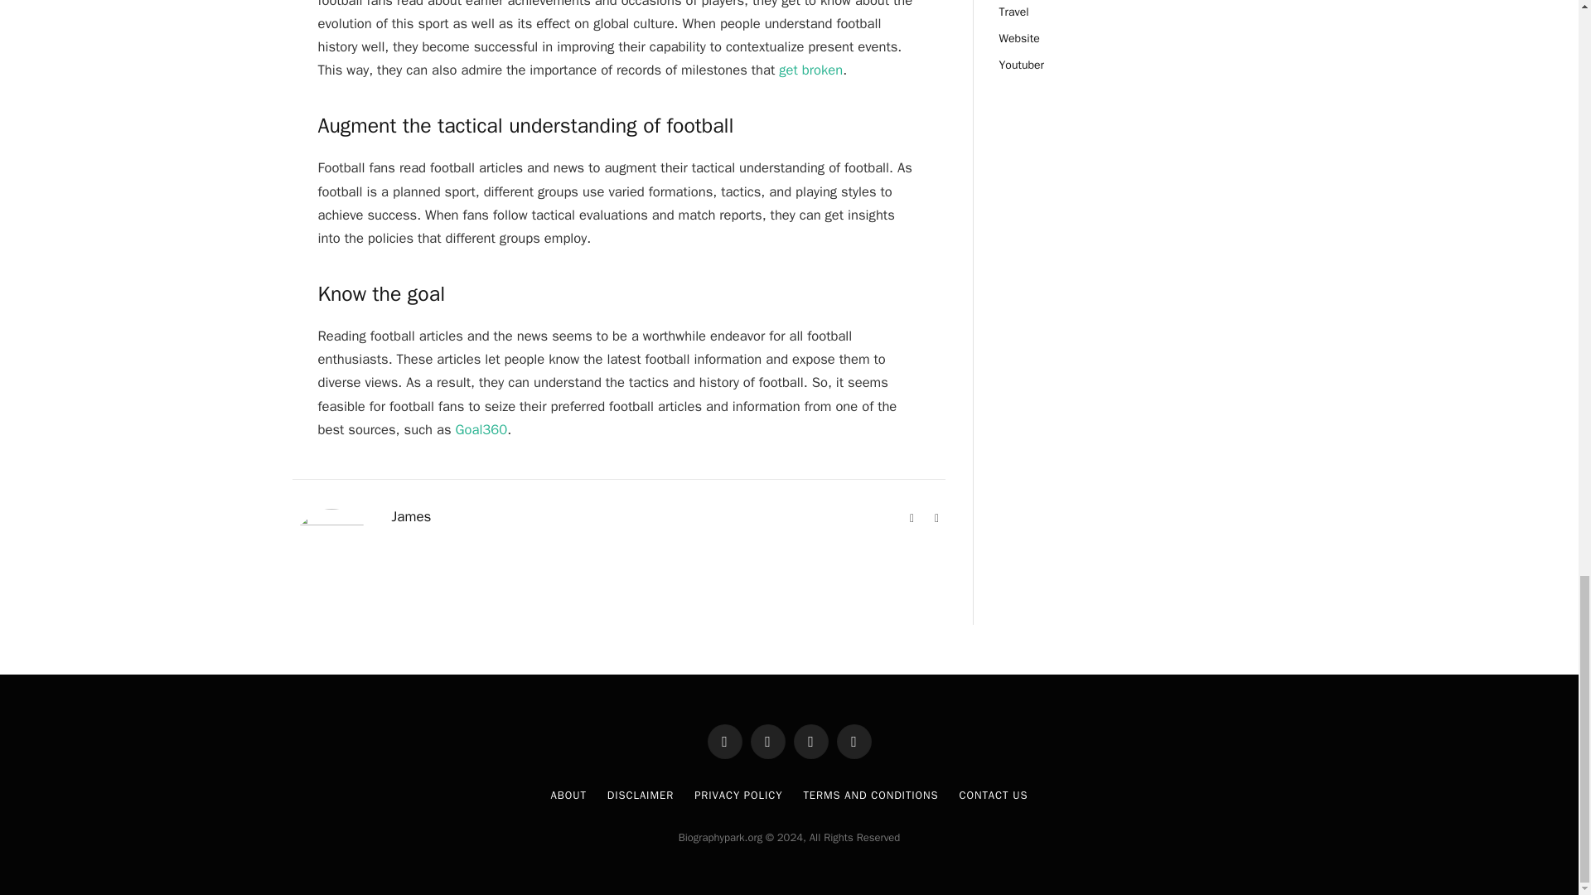 This screenshot has width=1591, height=895. Describe the element at coordinates (411, 517) in the screenshot. I see `James` at that location.